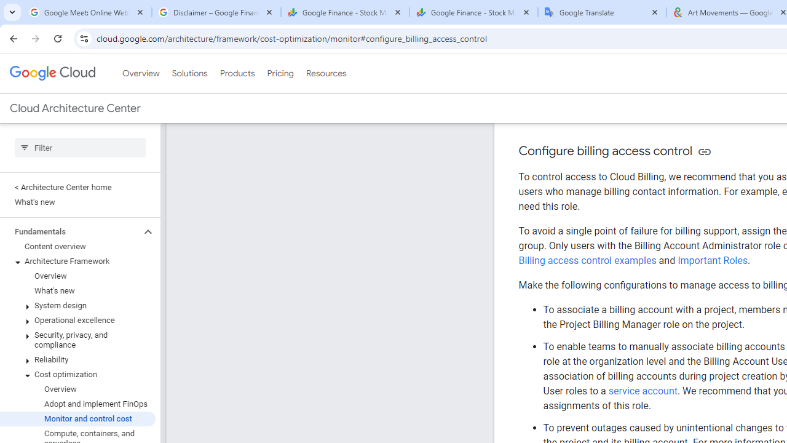 This screenshot has height=443, width=787. Describe the element at coordinates (280, 73) in the screenshot. I see `Pricing` at that location.